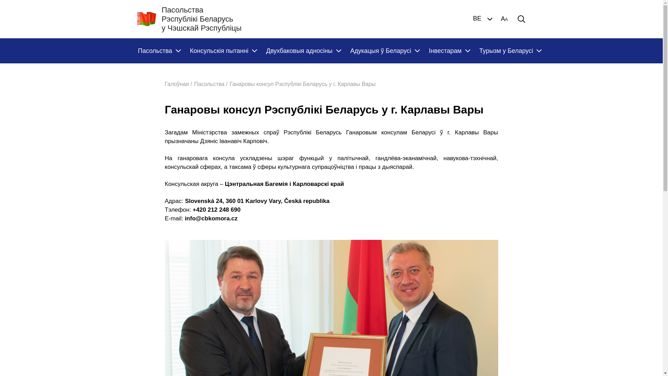 The image size is (668, 376). I want to click on AA, so click(504, 19).